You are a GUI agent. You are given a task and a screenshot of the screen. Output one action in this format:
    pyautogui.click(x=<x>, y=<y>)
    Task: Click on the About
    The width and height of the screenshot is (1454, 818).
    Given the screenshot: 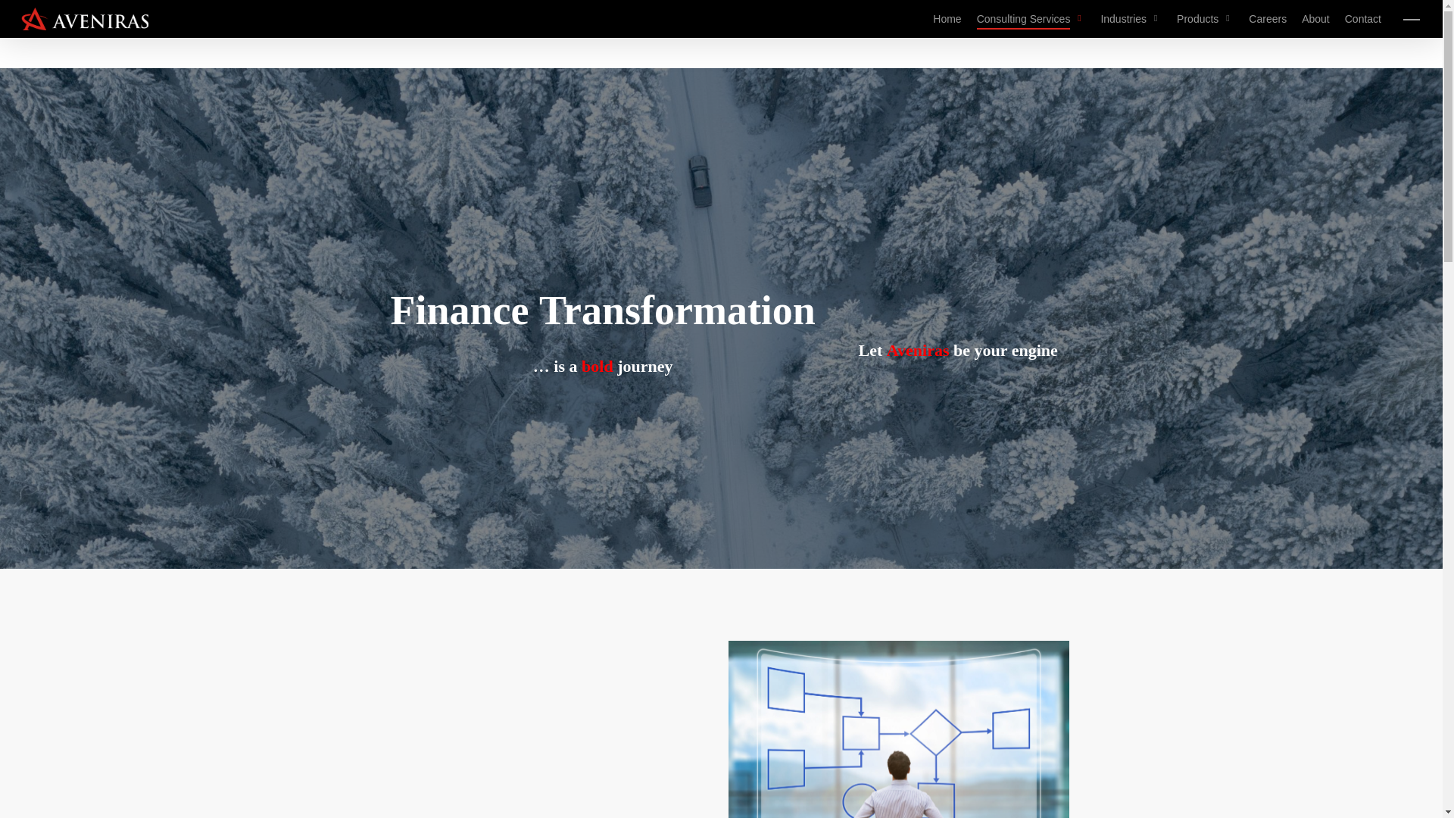 What is the action you would take?
    pyautogui.click(x=1315, y=18)
    